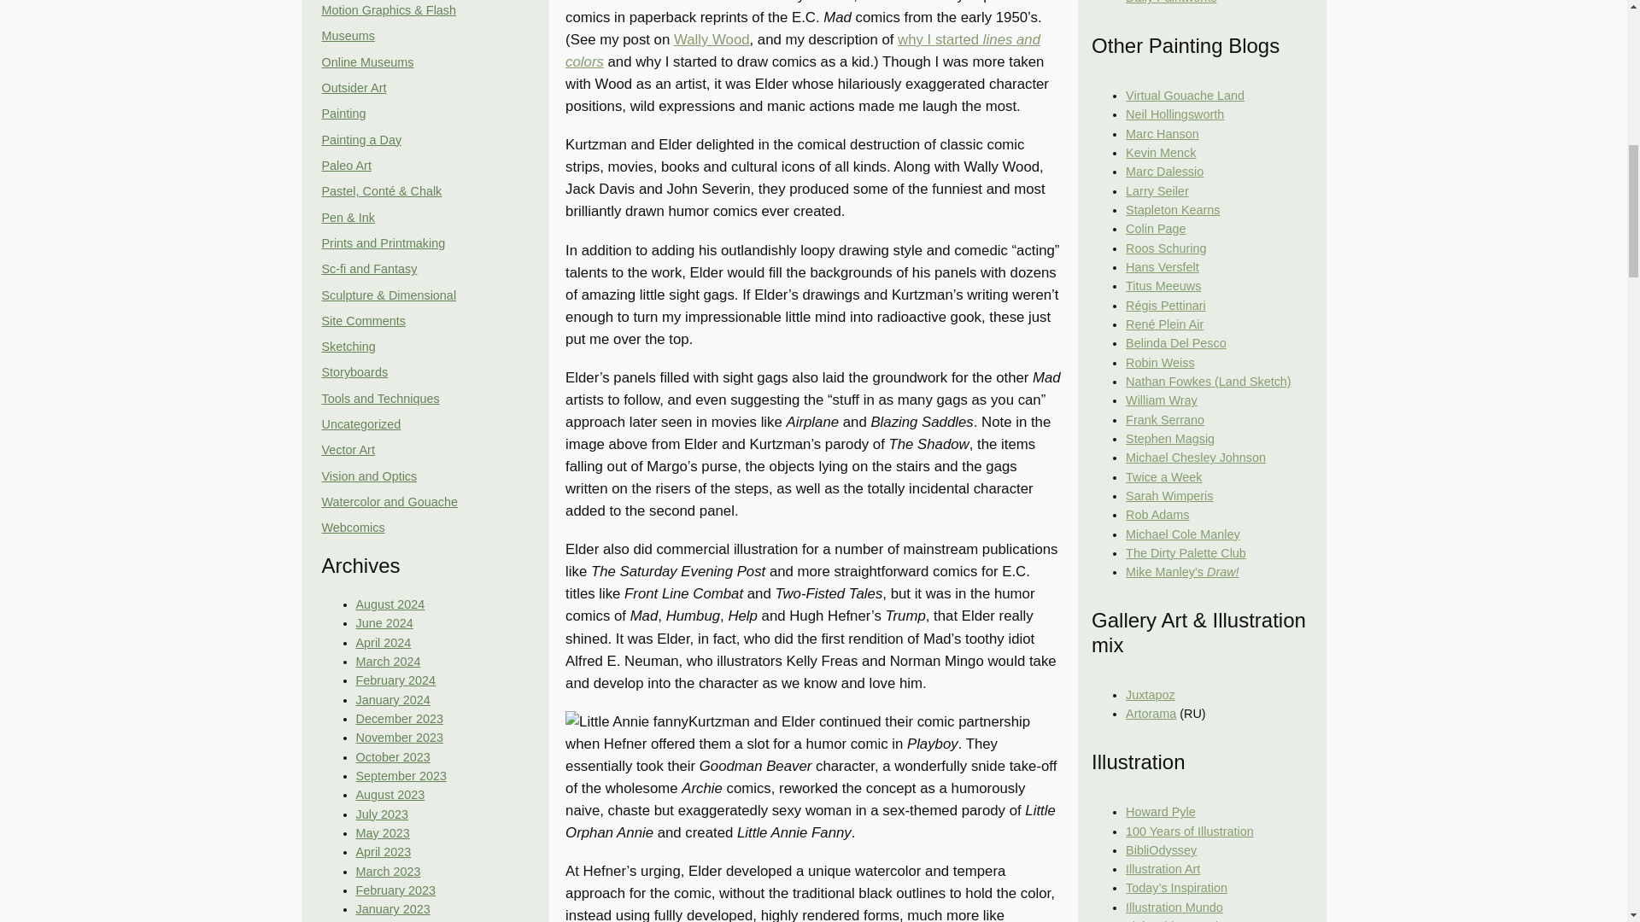 This screenshot has width=1640, height=922. Describe the element at coordinates (343, 114) in the screenshot. I see `Painting` at that location.